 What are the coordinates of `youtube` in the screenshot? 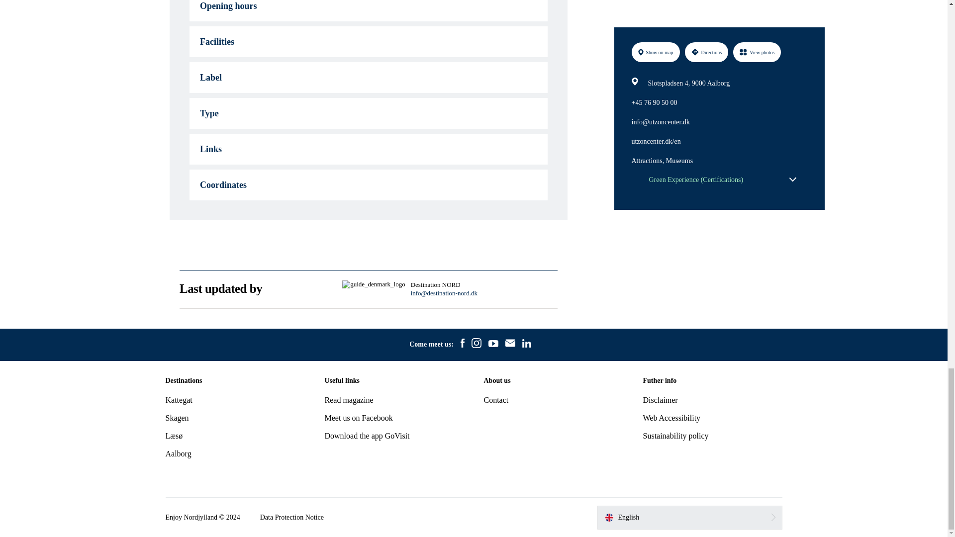 It's located at (493, 345).